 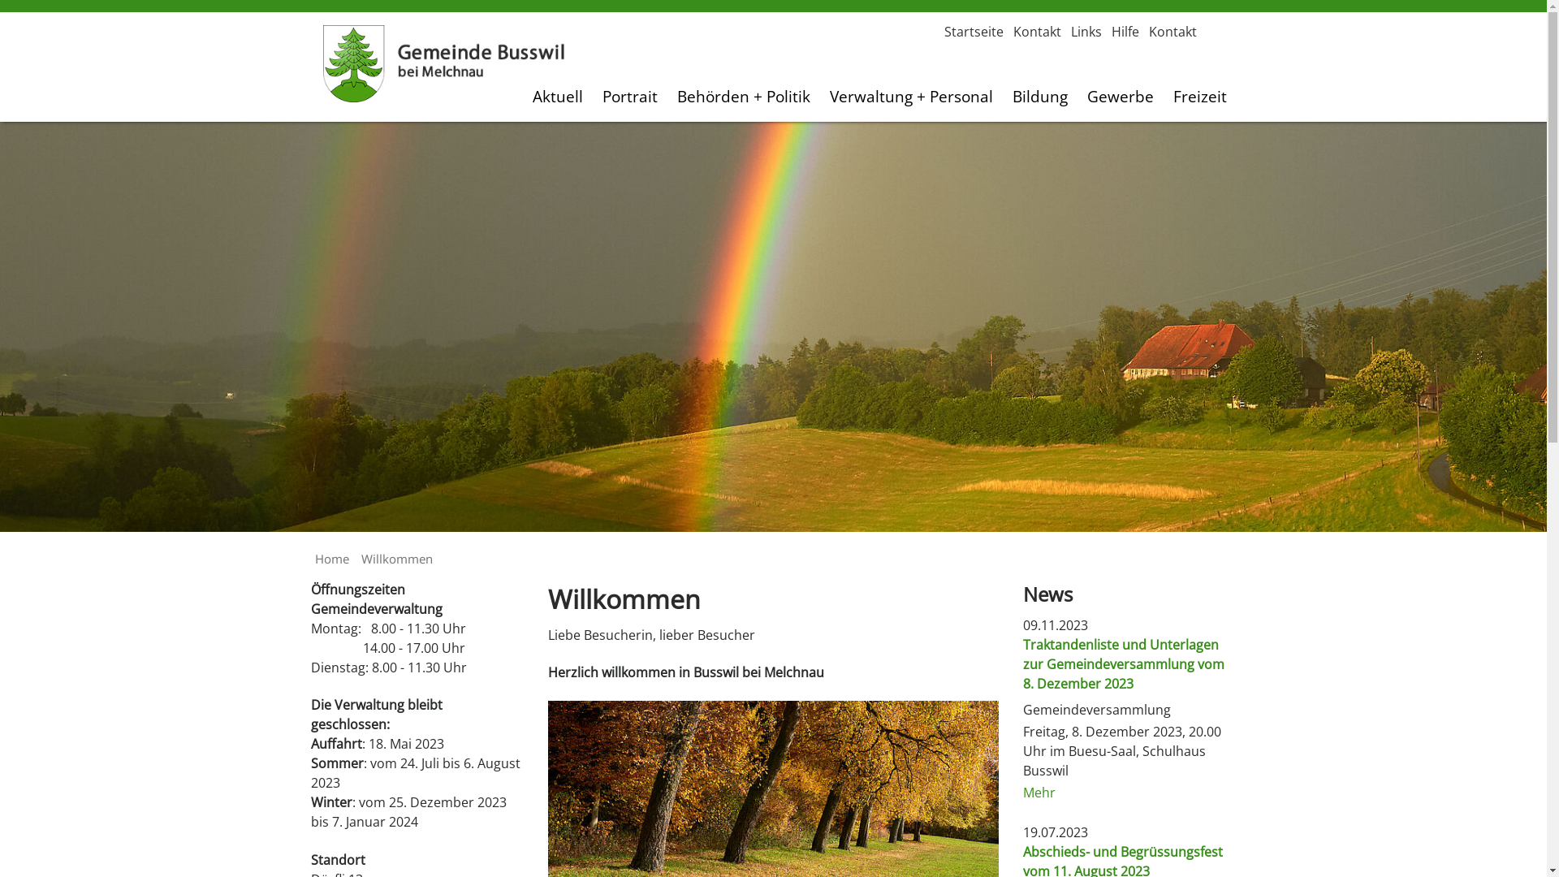 What do you see at coordinates (1086, 32) in the screenshot?
I see `Links` at bounding box center [1086, 32].